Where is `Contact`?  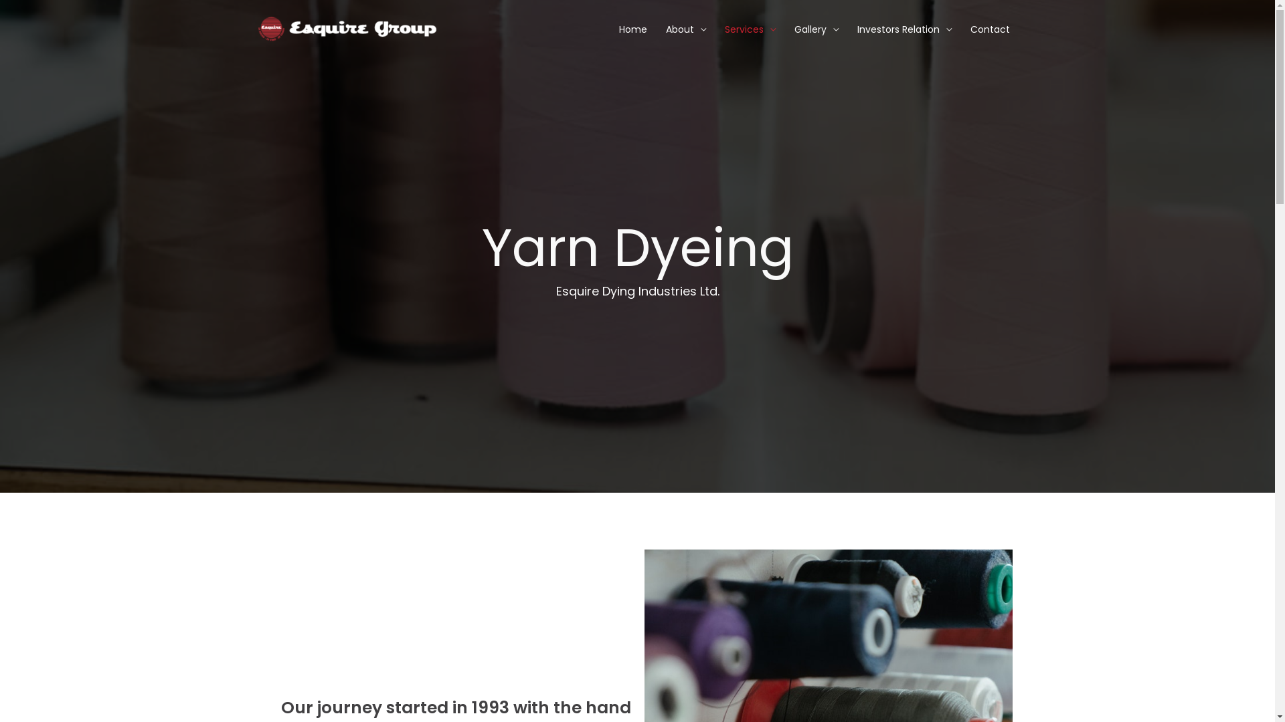
Contact is located at coordinates (991, 29).